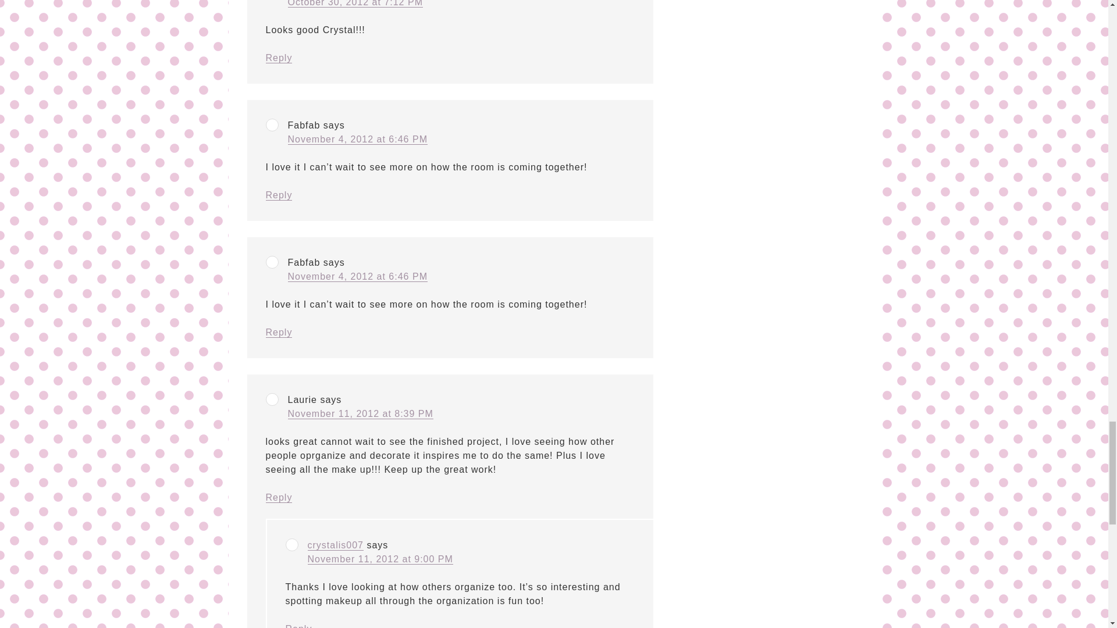  What do you see at coordinates (335, 545) in the screenshot?
I see `crystalis007` at bounding box center [335, 545].